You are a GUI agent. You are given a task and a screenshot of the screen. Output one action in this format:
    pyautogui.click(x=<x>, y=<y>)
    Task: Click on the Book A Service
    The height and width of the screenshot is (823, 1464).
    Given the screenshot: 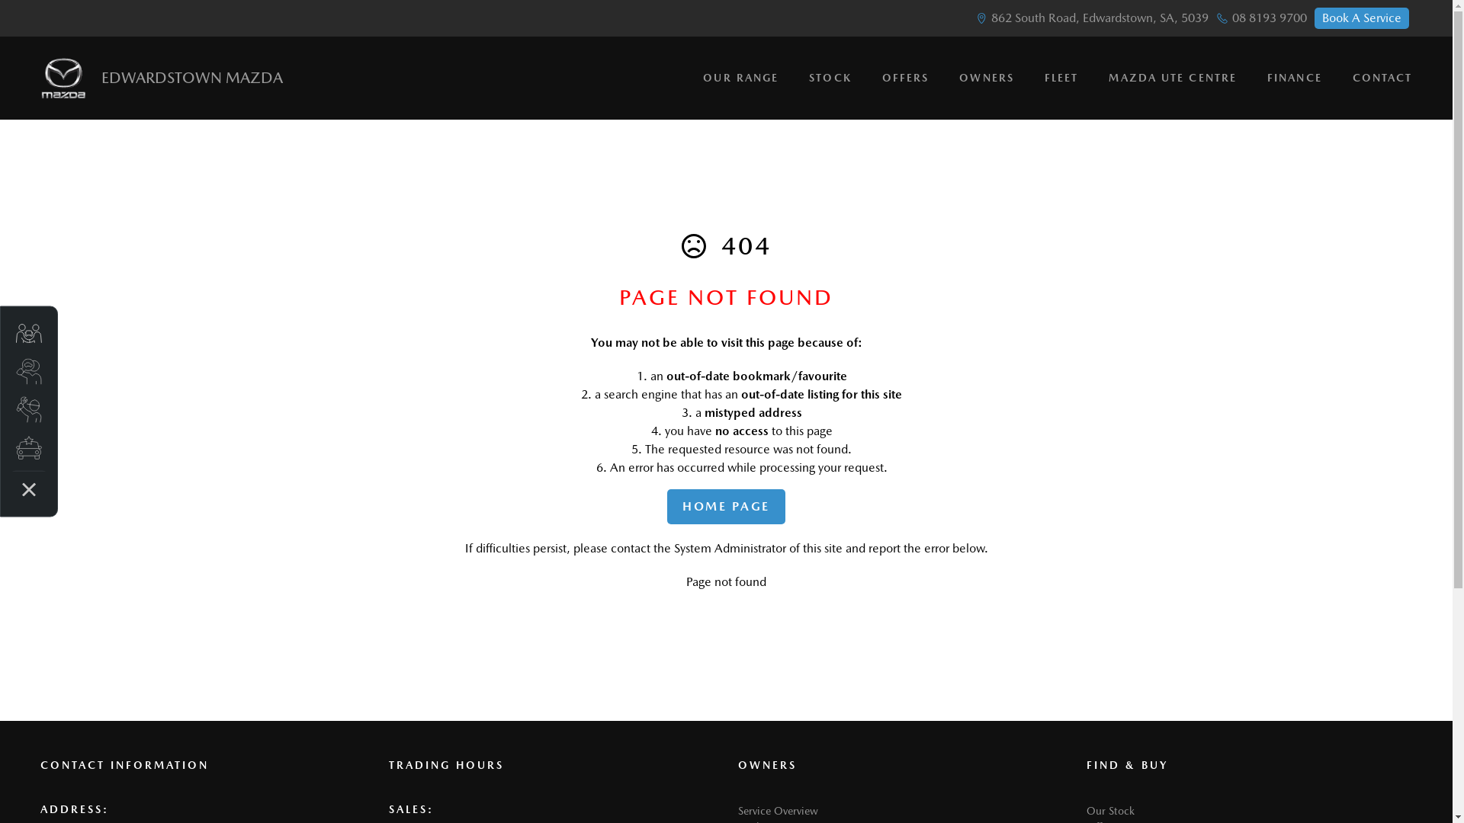 What is the action you would take?
    pyautogui.click(x=1362, y=18)
    